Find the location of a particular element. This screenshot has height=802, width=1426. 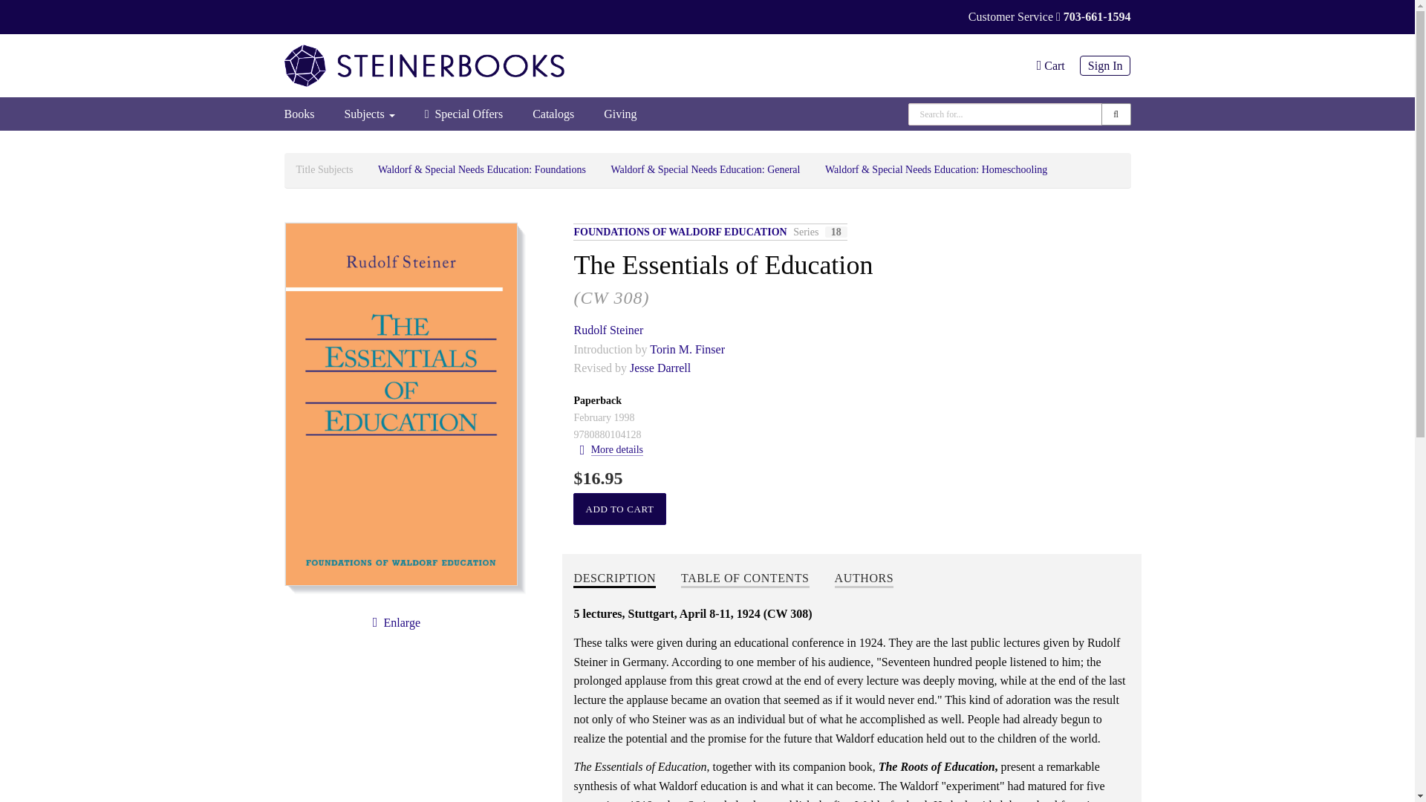

Sign In is located at coordinates (1098, 65).